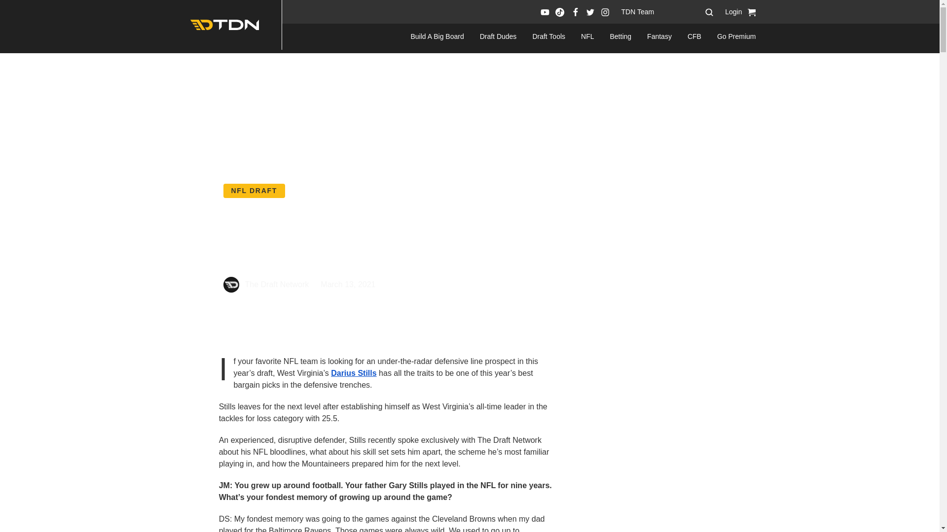 This screenshot has width=947, height=532. Describe the element at coordinates (605, 12) in the screenshot. I see `instagram` at that location.